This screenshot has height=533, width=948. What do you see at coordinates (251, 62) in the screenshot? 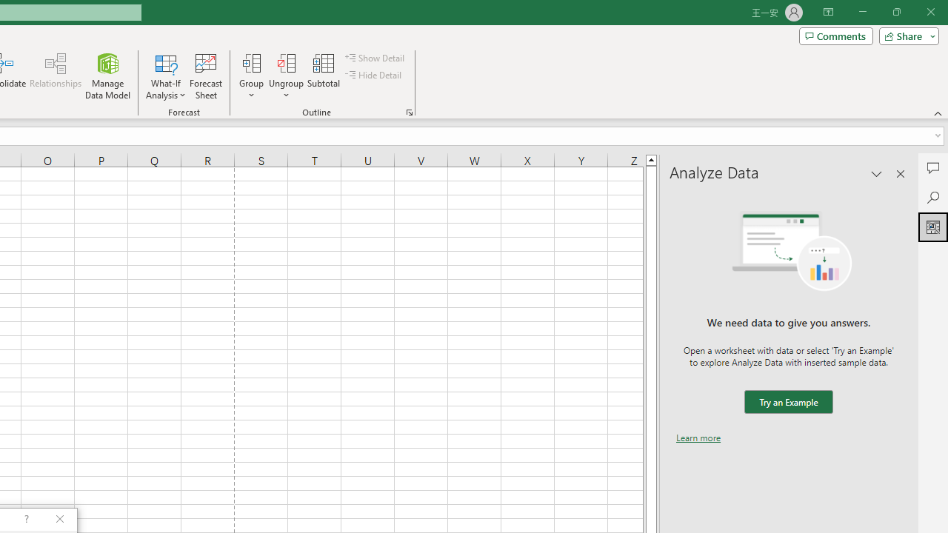
I see `Group...` at bounding box center [251, 62].